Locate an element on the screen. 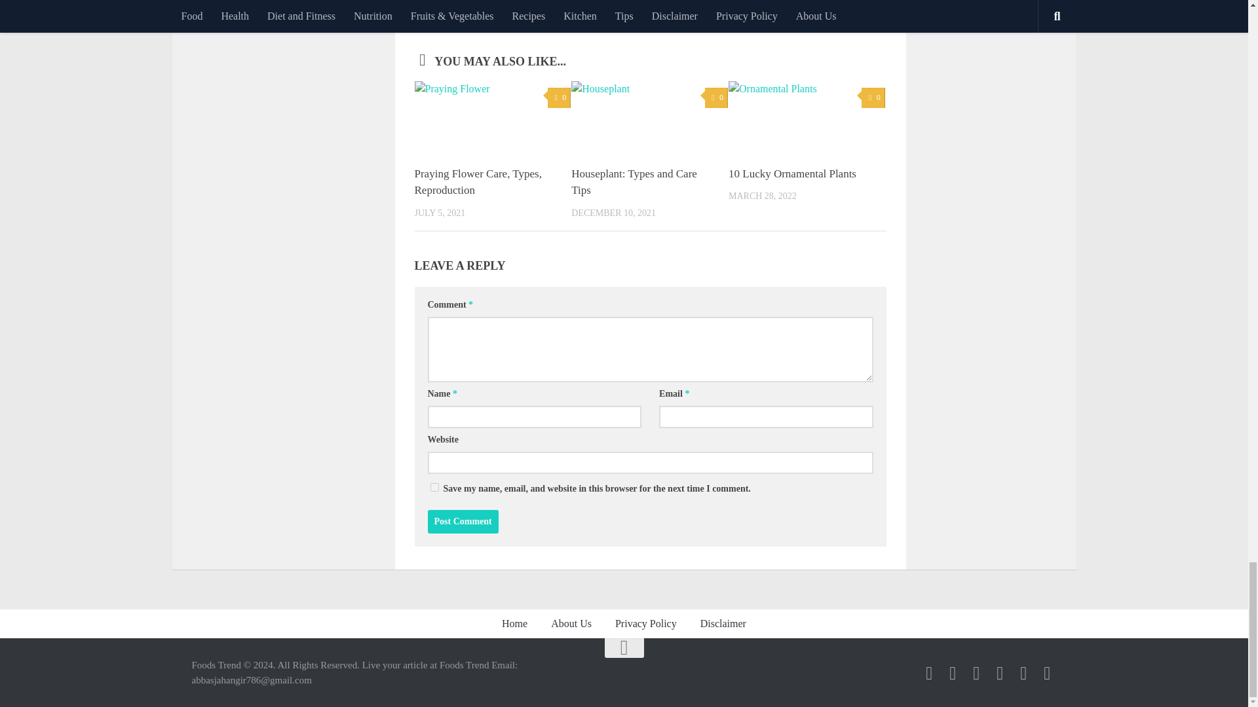 Image resolution: width=1258 pixels, height=707 pixels. Houseplant: Types and Care Tips is located at coordinates (634, 182).